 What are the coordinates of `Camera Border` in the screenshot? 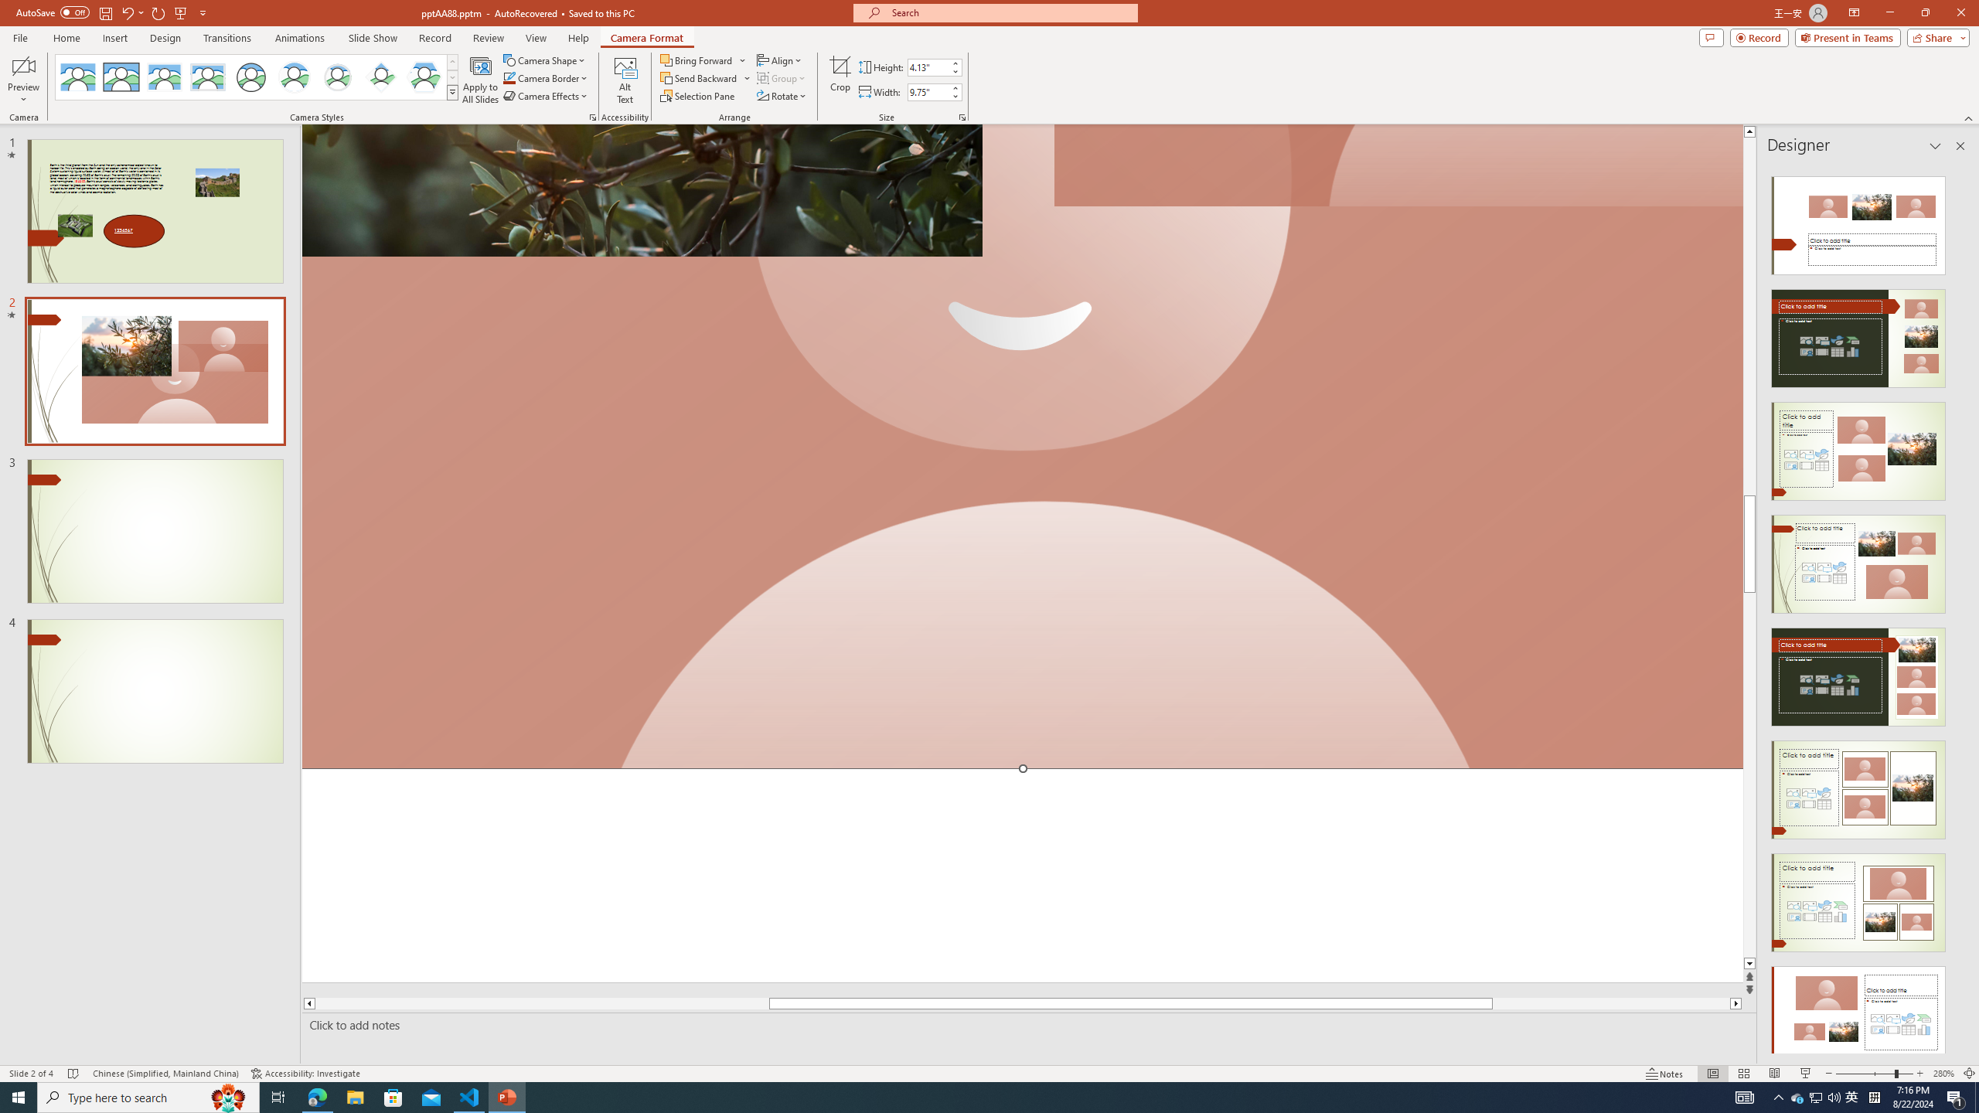 It's located at (546, 77).